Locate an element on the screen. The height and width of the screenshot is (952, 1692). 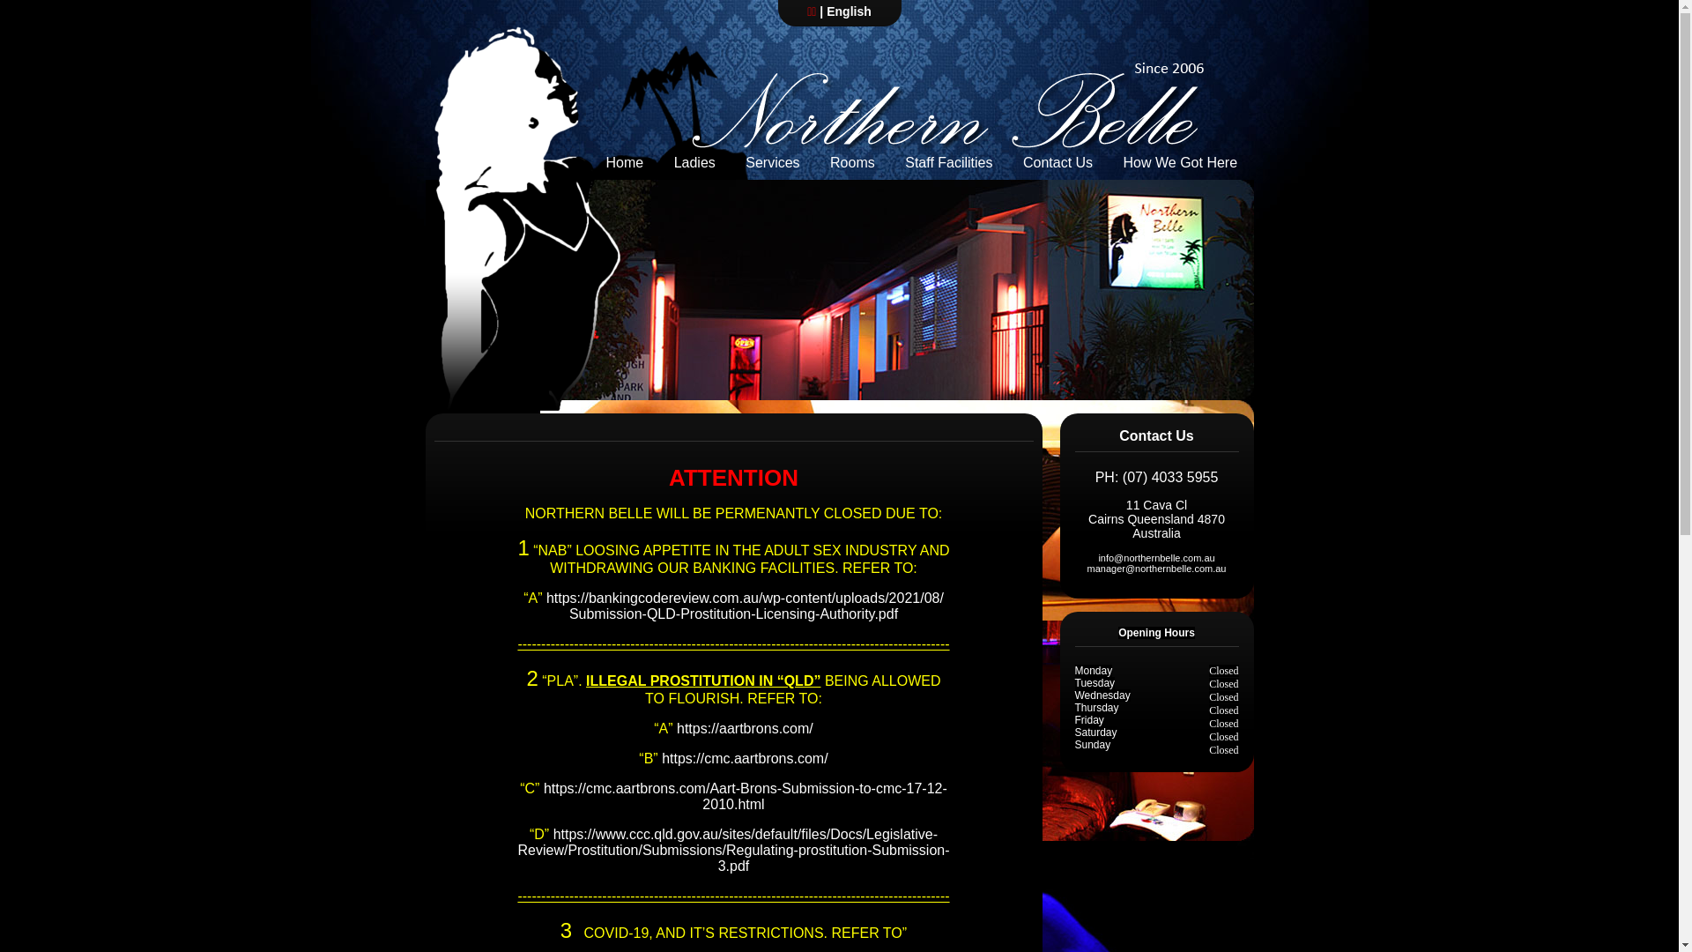
Ladies is located at coordinates (694, 159).